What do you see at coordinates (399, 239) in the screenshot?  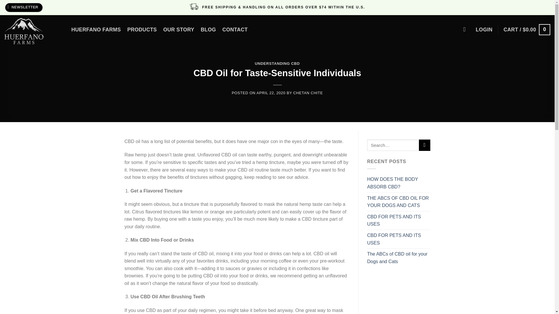 I see `CBD FOR PETS AND ITS USES` at bounding box center [399, 239].